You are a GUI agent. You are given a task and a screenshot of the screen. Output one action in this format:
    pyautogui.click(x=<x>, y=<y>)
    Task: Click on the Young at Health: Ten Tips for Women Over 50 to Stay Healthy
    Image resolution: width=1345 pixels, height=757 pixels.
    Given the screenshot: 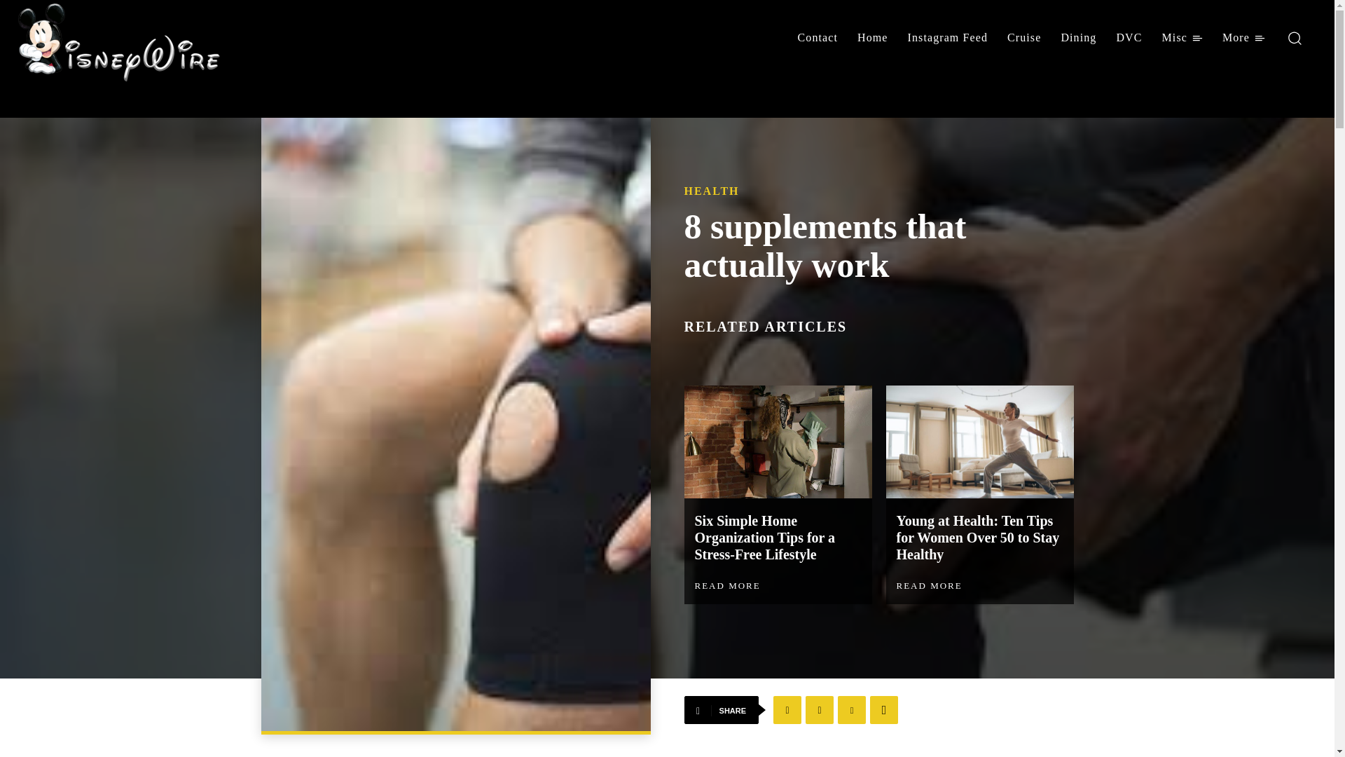 What is the action you would take?
    pyautogui.click(x=978, y=538)
    